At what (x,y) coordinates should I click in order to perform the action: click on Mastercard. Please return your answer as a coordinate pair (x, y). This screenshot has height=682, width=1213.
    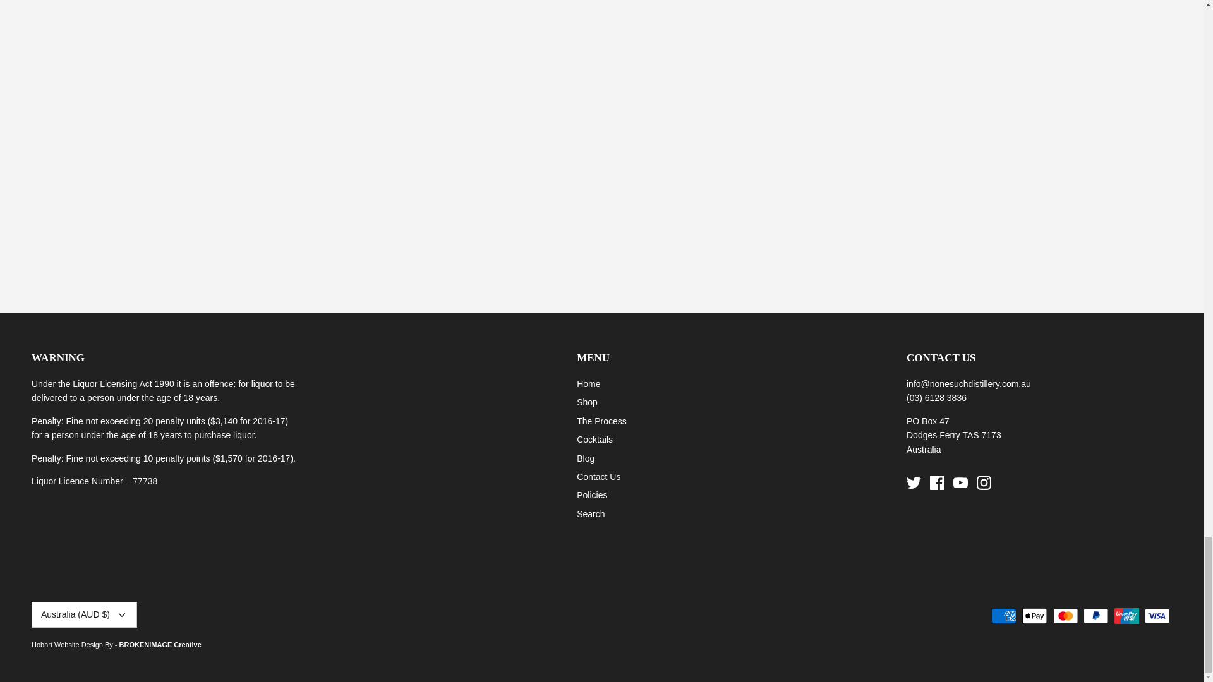
    Looking at the image, I should click on (1065, 616).